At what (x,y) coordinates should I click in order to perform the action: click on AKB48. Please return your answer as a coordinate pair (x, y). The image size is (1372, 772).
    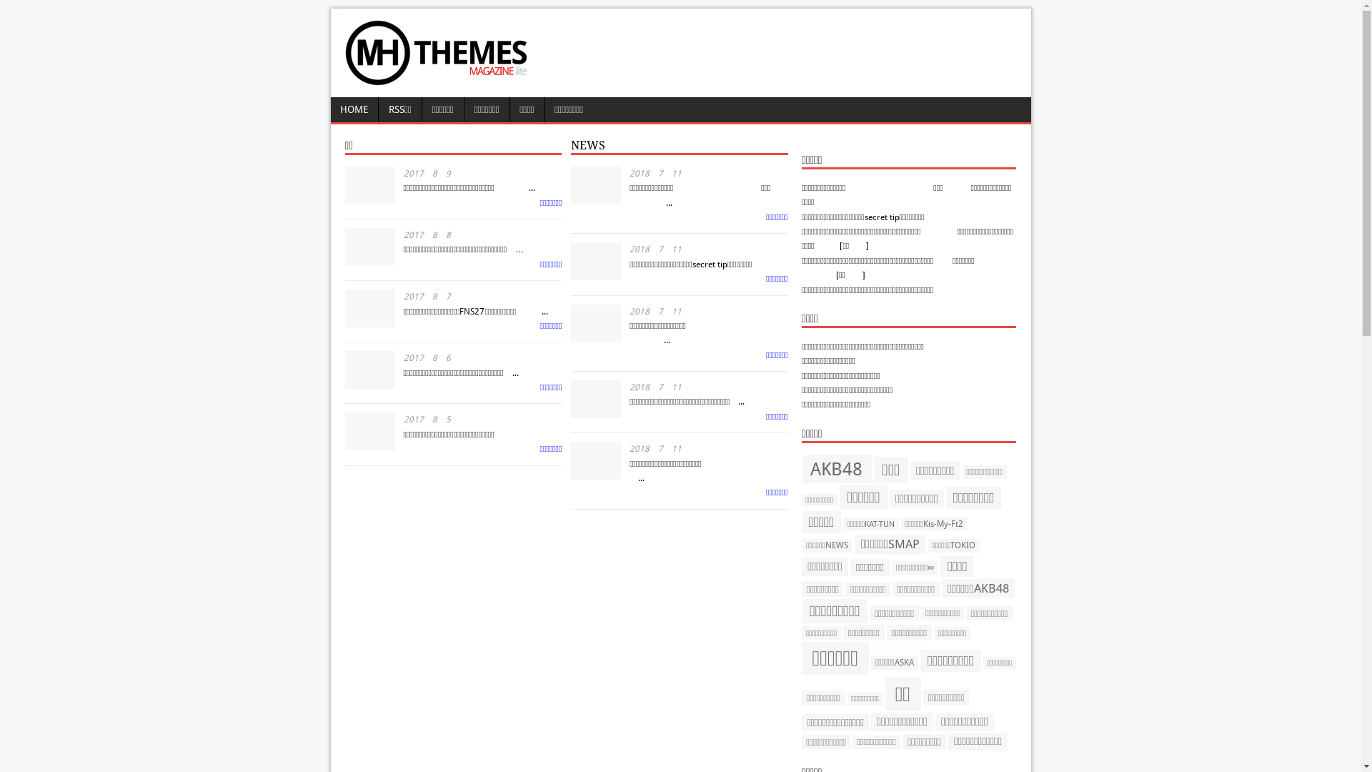
    Looking at the image, I should click on (837, 469).